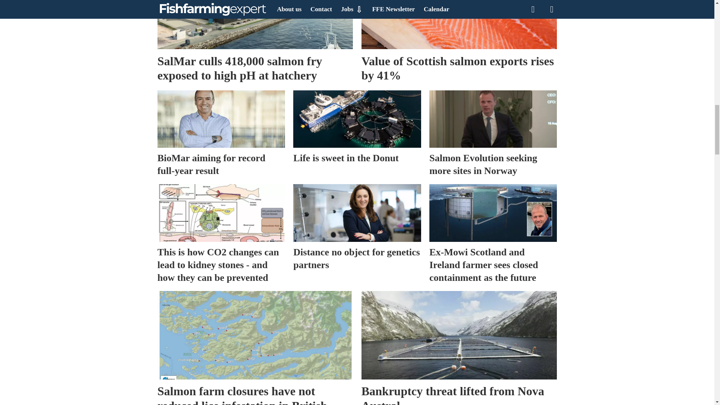  What do you see at coordinates (221, 119) in the screenshot?
I see `BioMar aiming for record full-year result` at bounding box center [221, 119].